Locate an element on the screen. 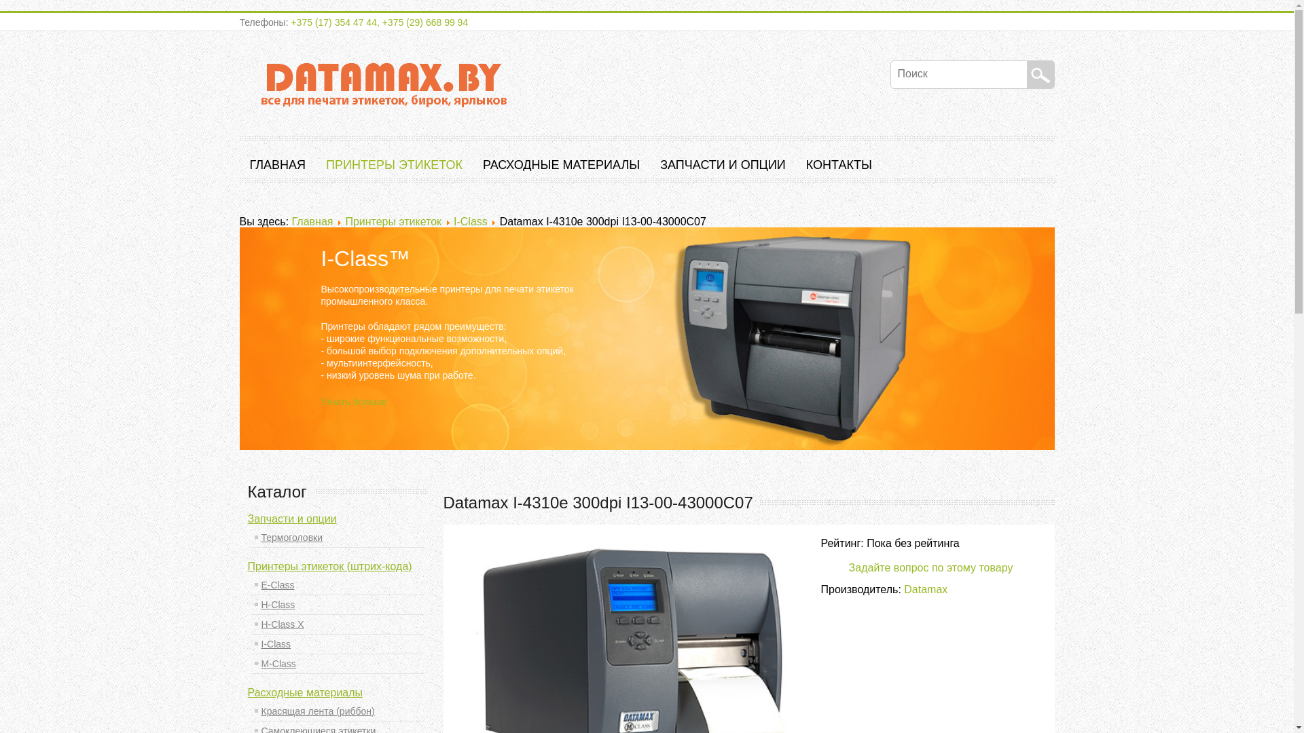 The image size is (1304, 733). H-Class X is located at coordinates (337, 624).